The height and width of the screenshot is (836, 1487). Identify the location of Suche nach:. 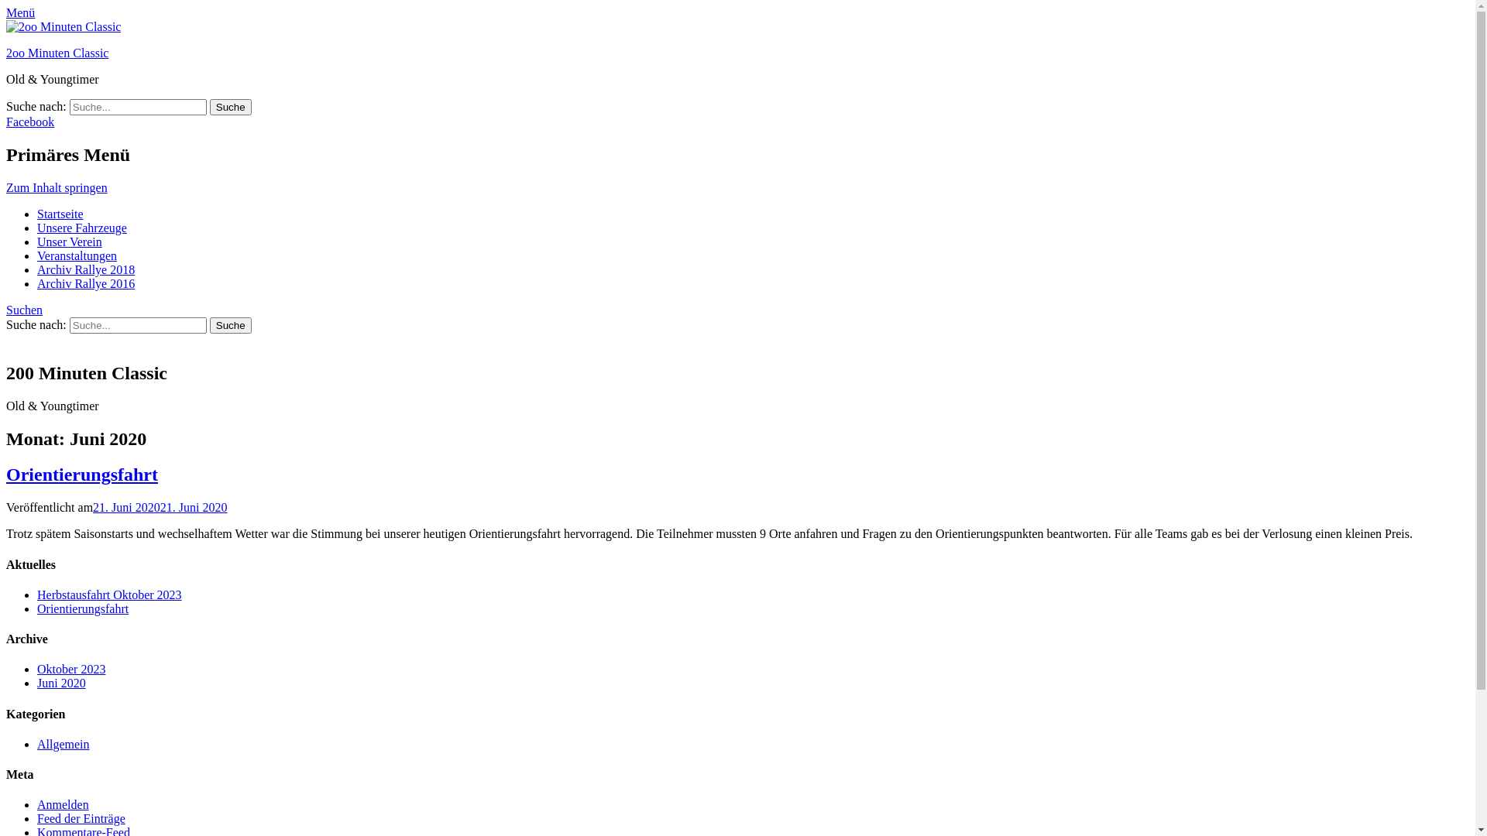
(138, 107).